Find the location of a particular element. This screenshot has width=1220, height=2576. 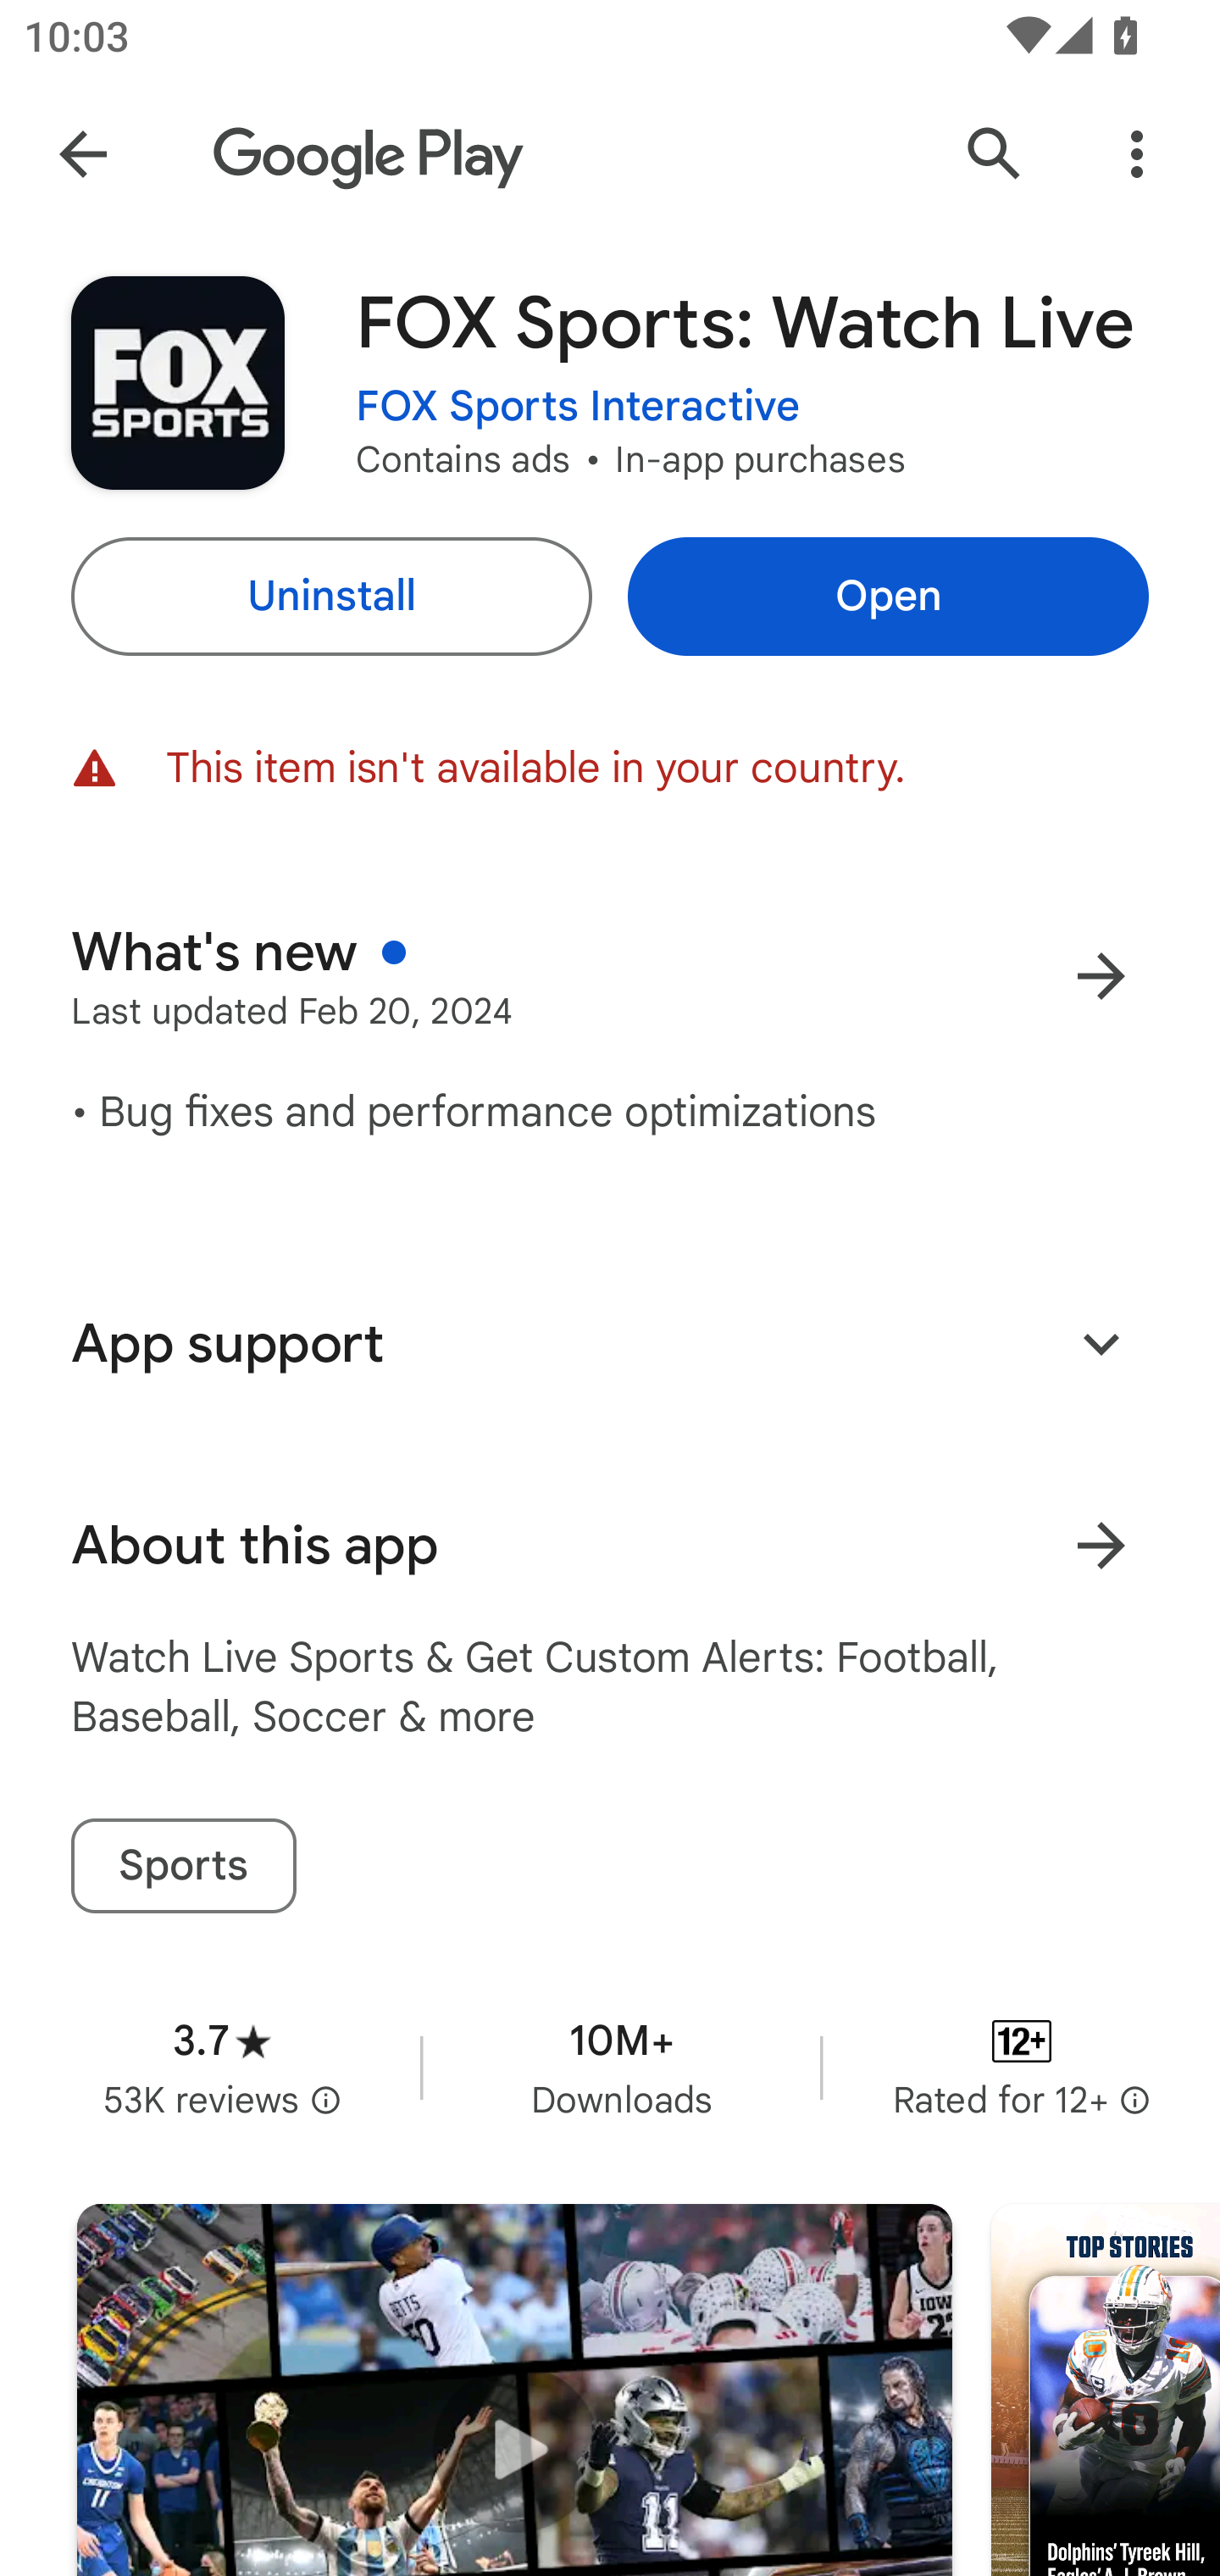

FOX Sports Interactive is located at coordinates (578, 407).